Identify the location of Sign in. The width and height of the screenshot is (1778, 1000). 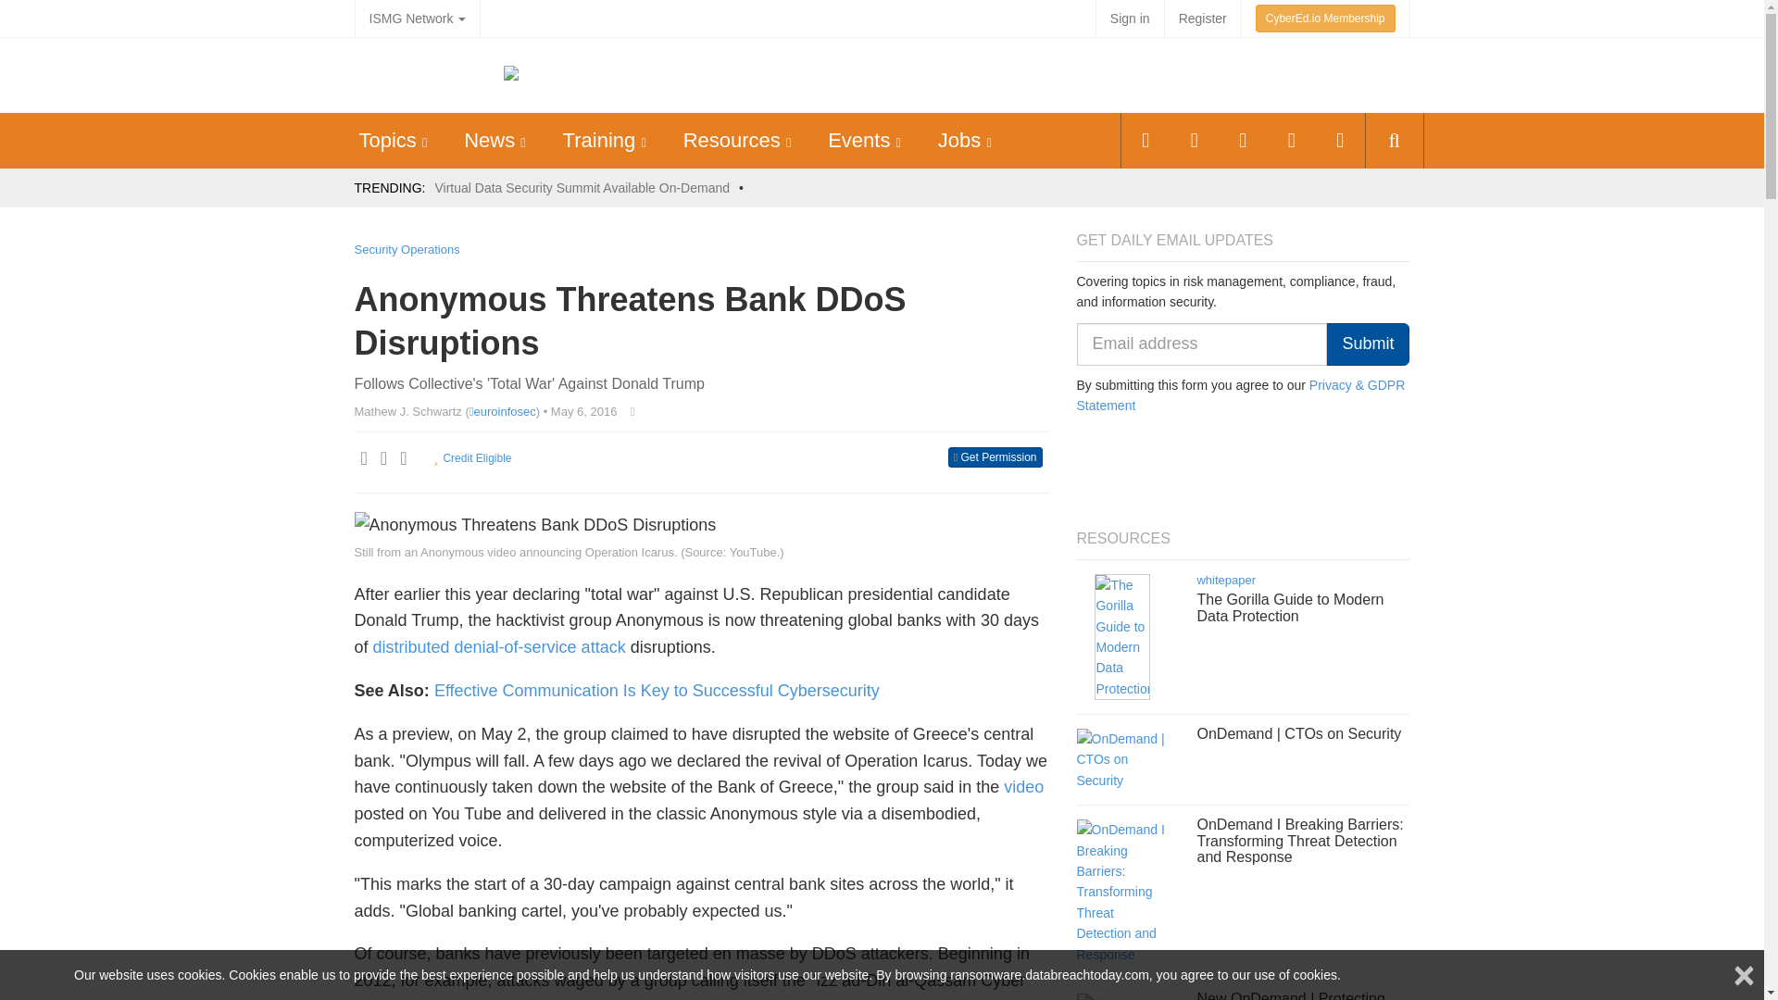
(1130, 19).